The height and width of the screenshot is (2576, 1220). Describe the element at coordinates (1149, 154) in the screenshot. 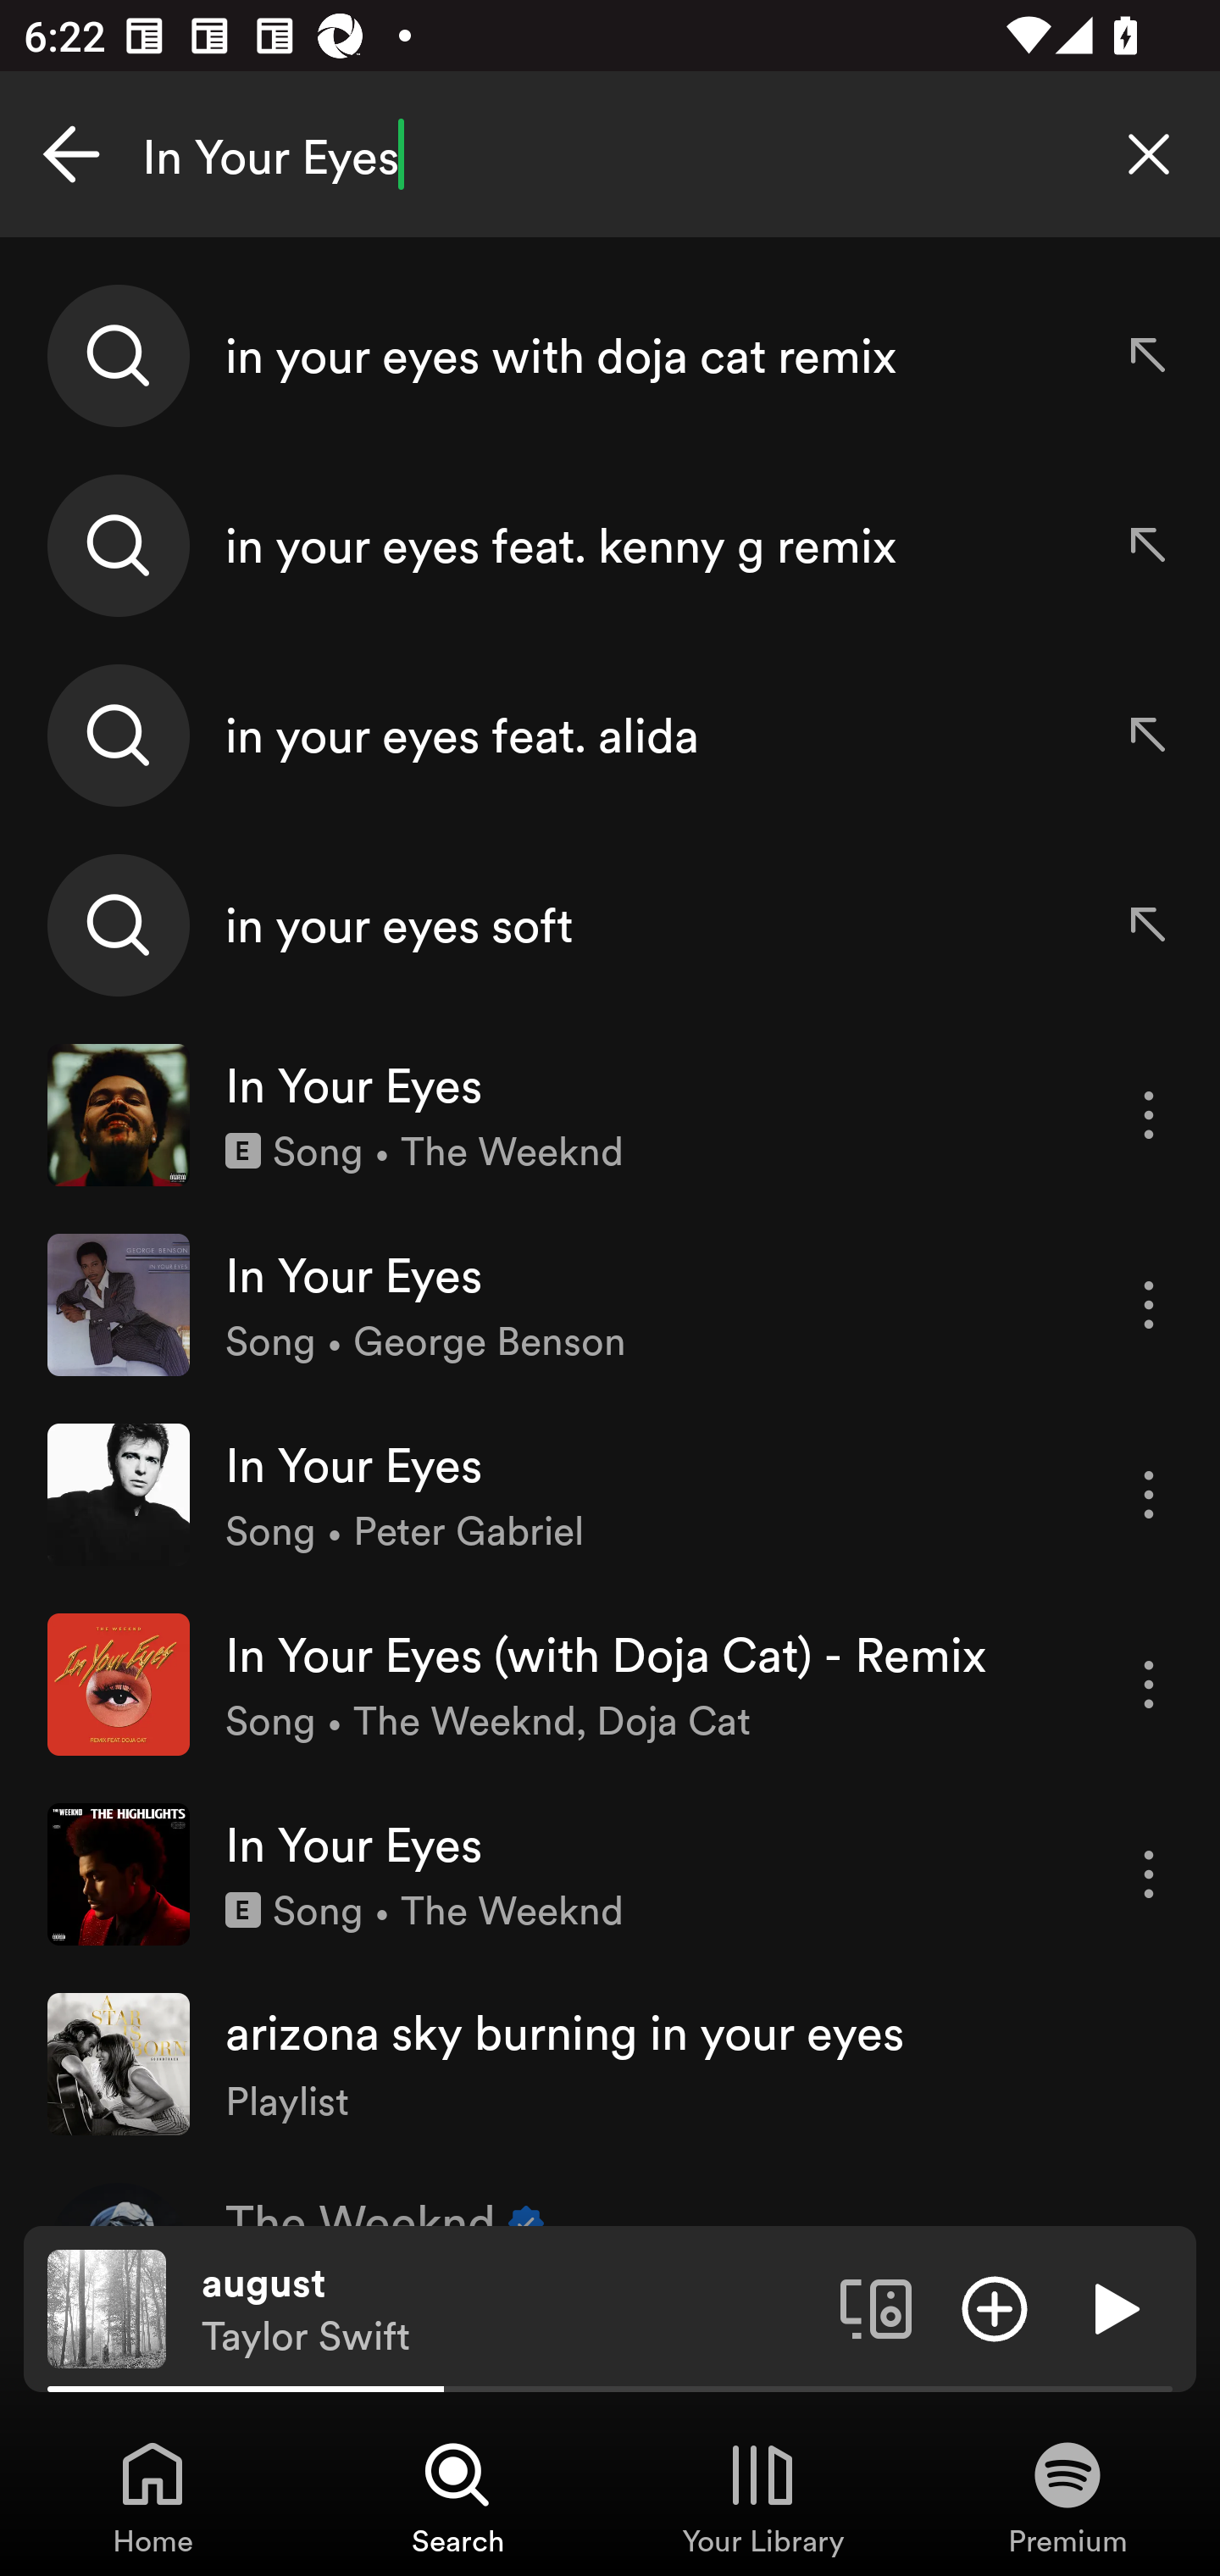

I see `Clear search query` at that location.